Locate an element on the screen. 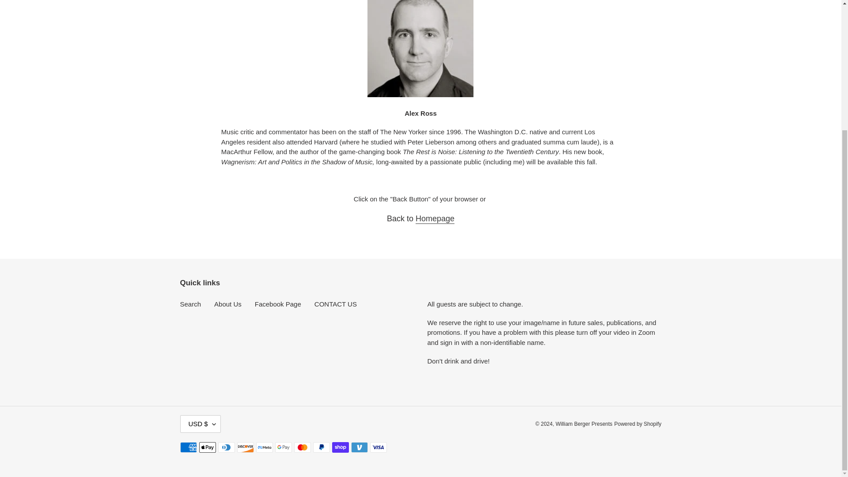 This screenshot has height=477, width=848. Facebook Page is located at coordinates (278, 304).